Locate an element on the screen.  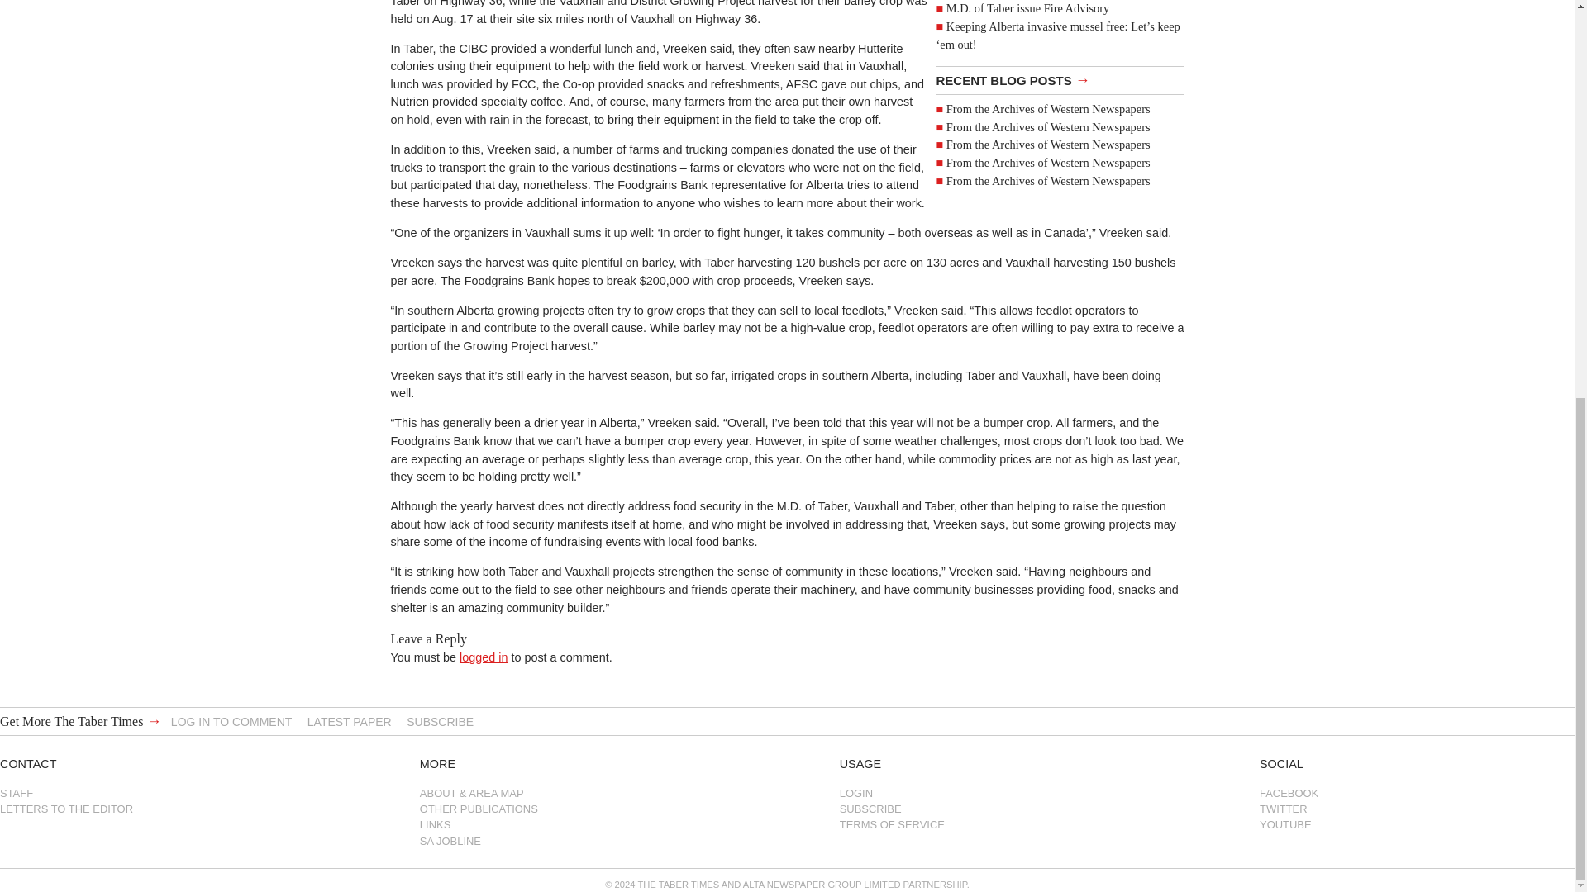
From the Archives of Western Newspapers is located at coordinates (1048, 169).